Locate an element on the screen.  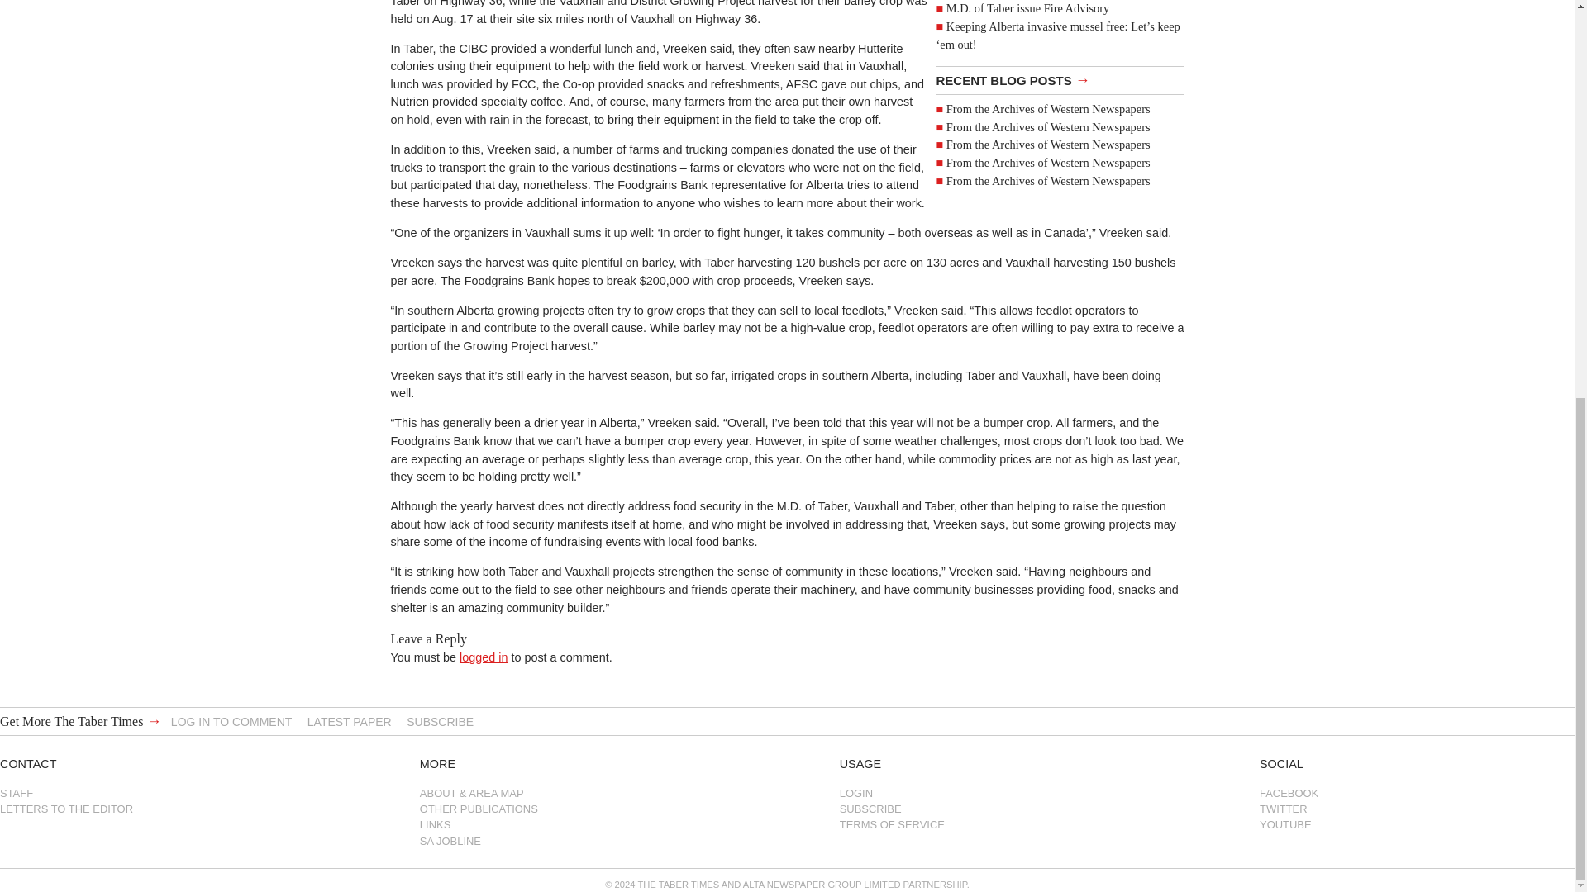
From the Archives of Western Newspapers is located at coordinates (1048, 169).